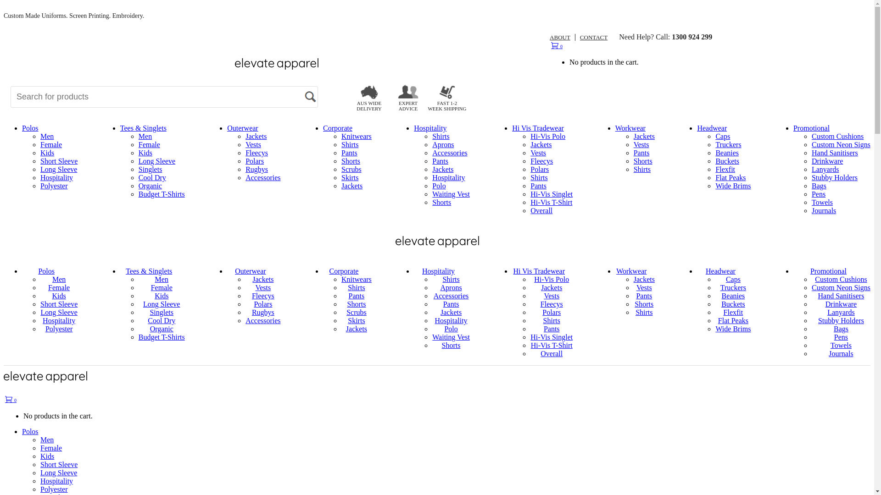  What do you see at coordinates (151, 186) in the screenshot?
I see `Organic` at bounding box center [151, 186].